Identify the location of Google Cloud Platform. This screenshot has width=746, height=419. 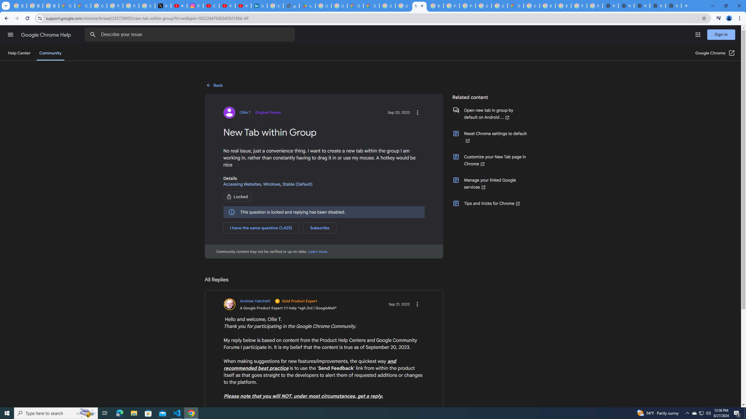
(388, 6).